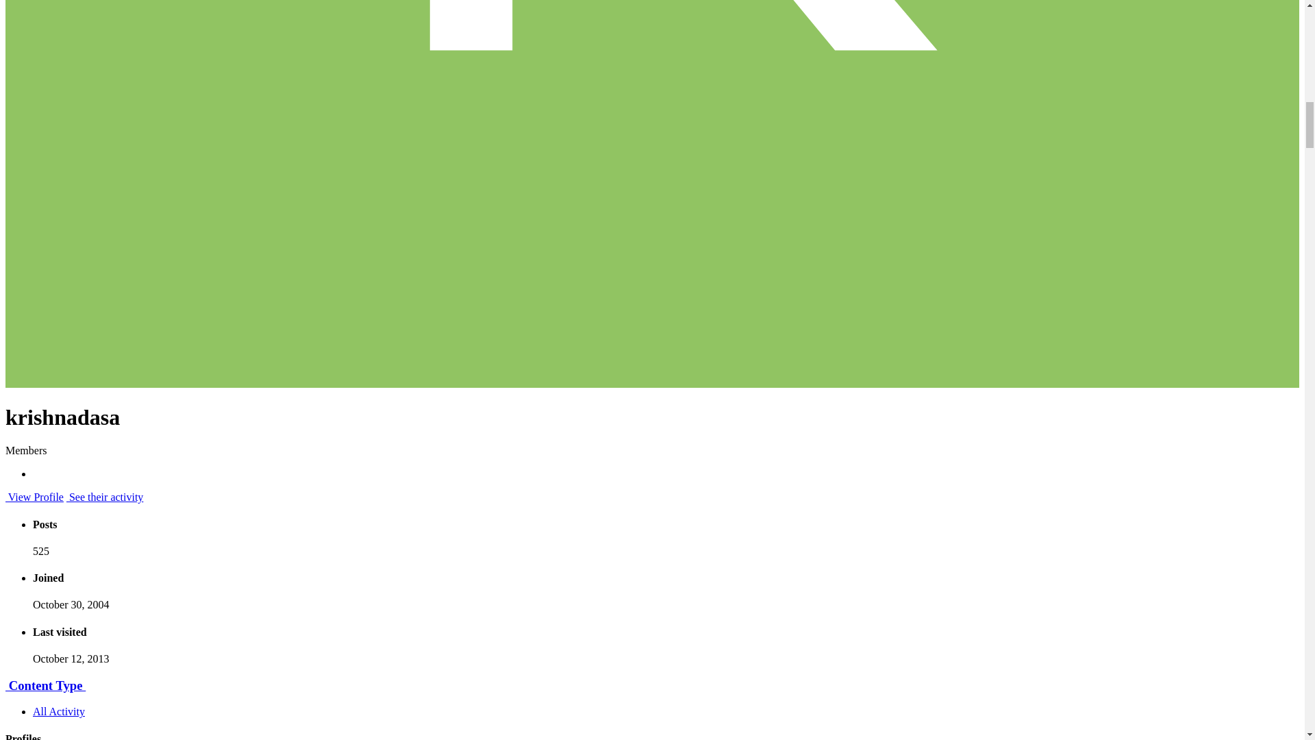 This screenshot has height=740, width=1315. Describe the element at coordinates (34, 497) in the screenshot. I see ` View Profile` at that location.